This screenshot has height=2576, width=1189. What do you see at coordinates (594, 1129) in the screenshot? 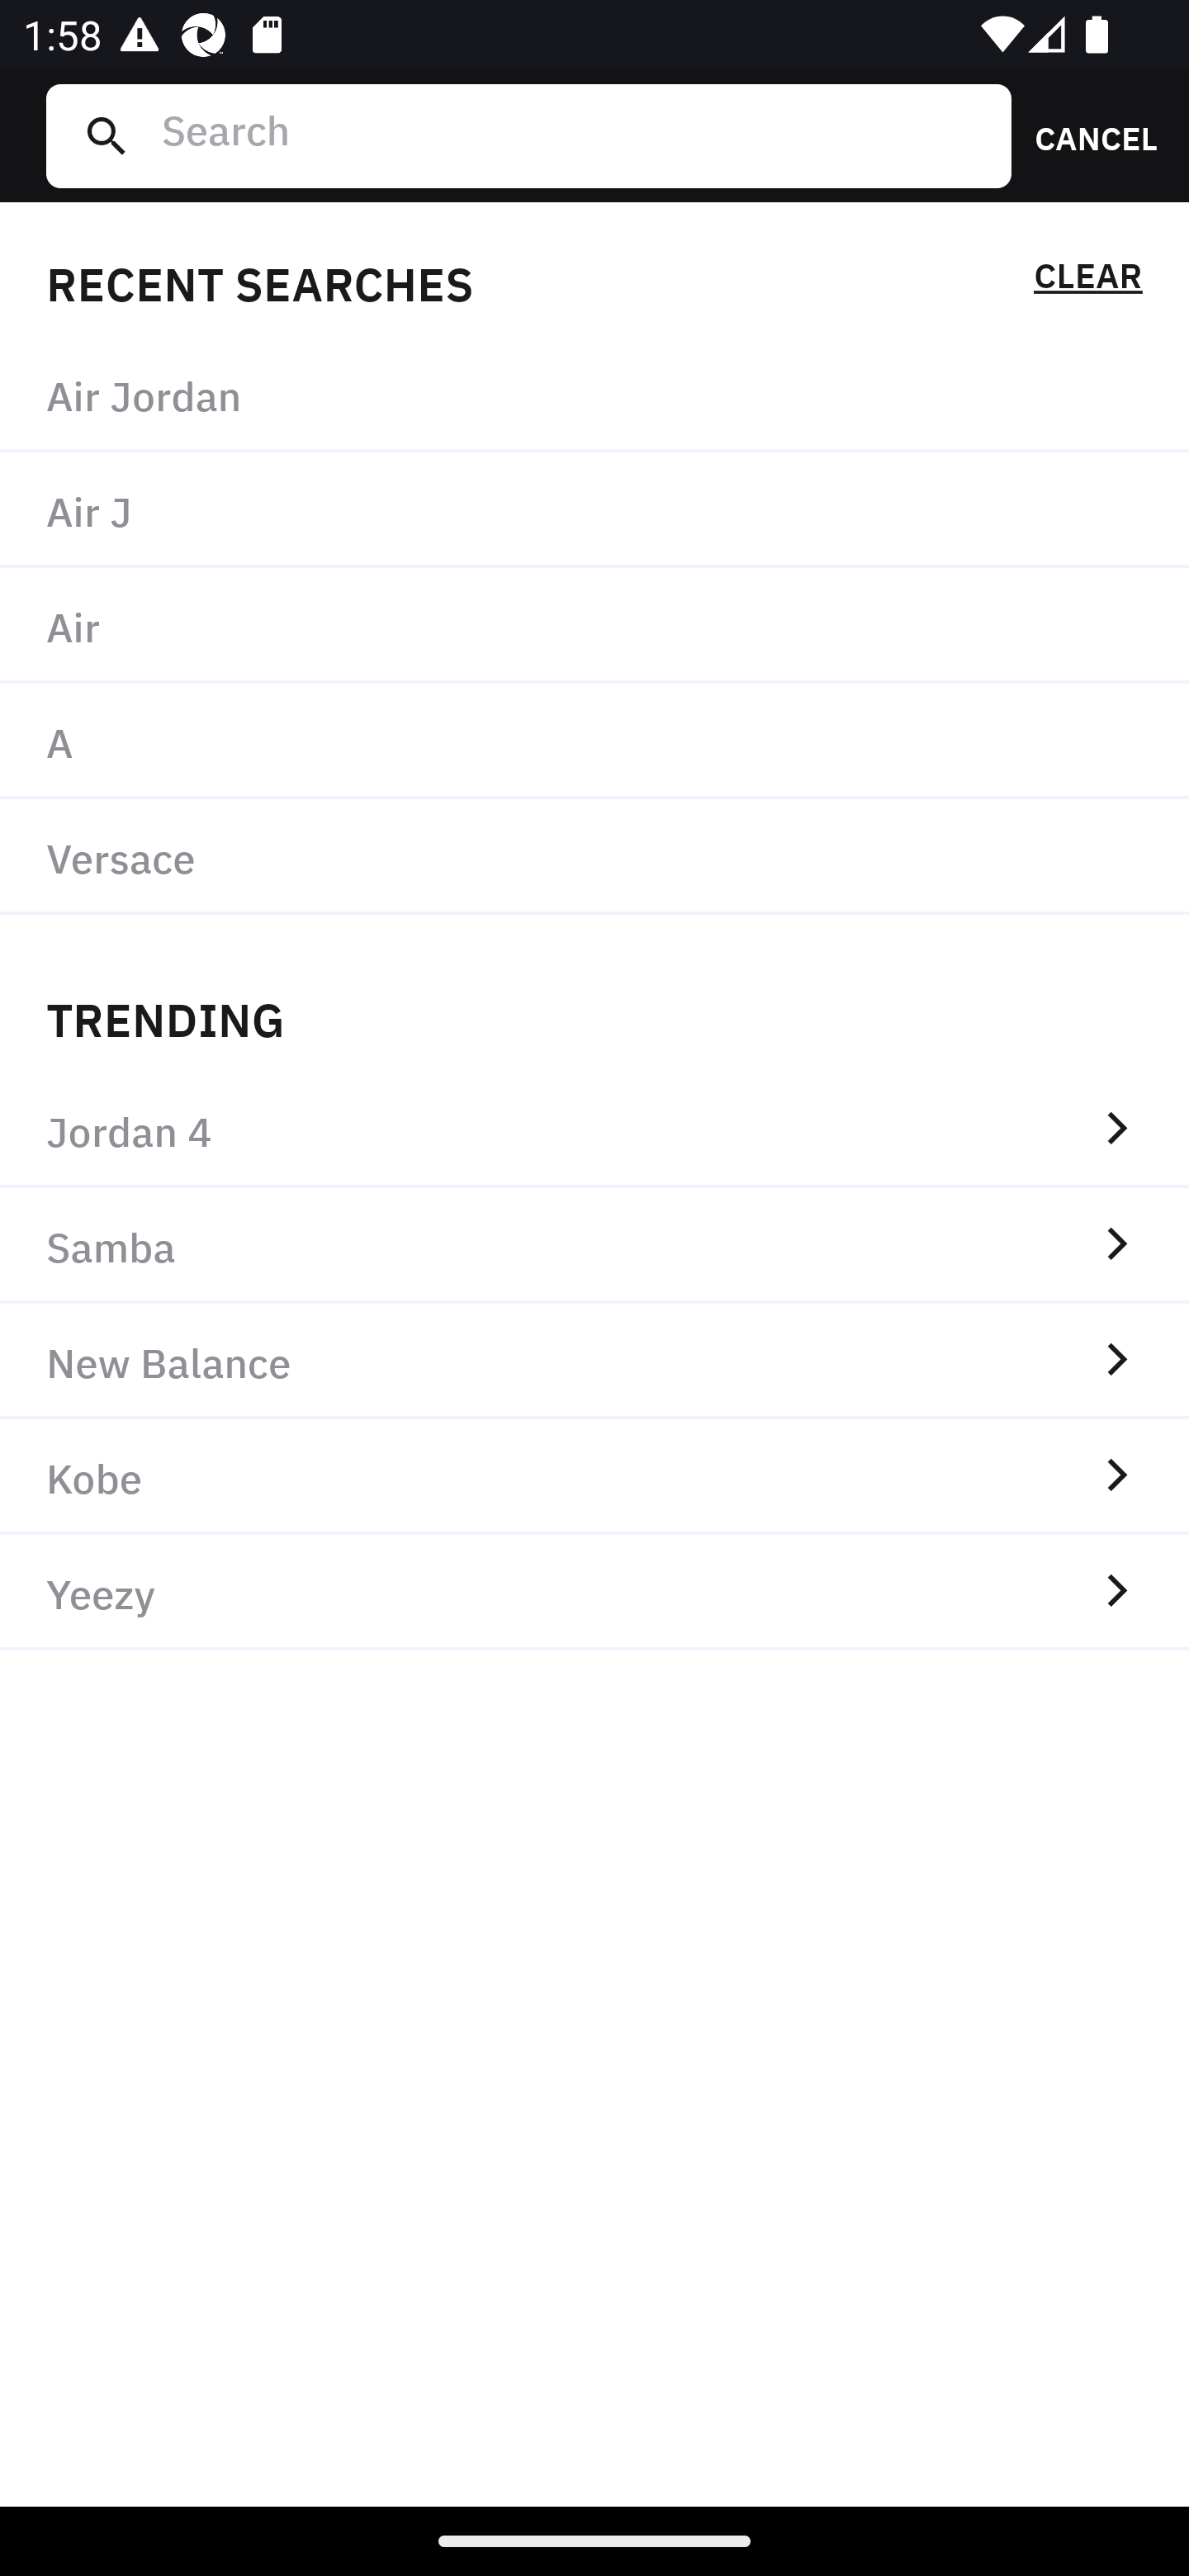
I see `Jordan 4 ` at bounding box center [594, 1129].